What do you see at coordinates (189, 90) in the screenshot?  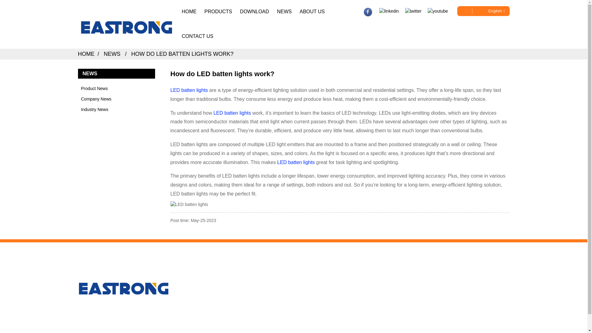 I see `LED batten lights` at bounding box center [189, 90].